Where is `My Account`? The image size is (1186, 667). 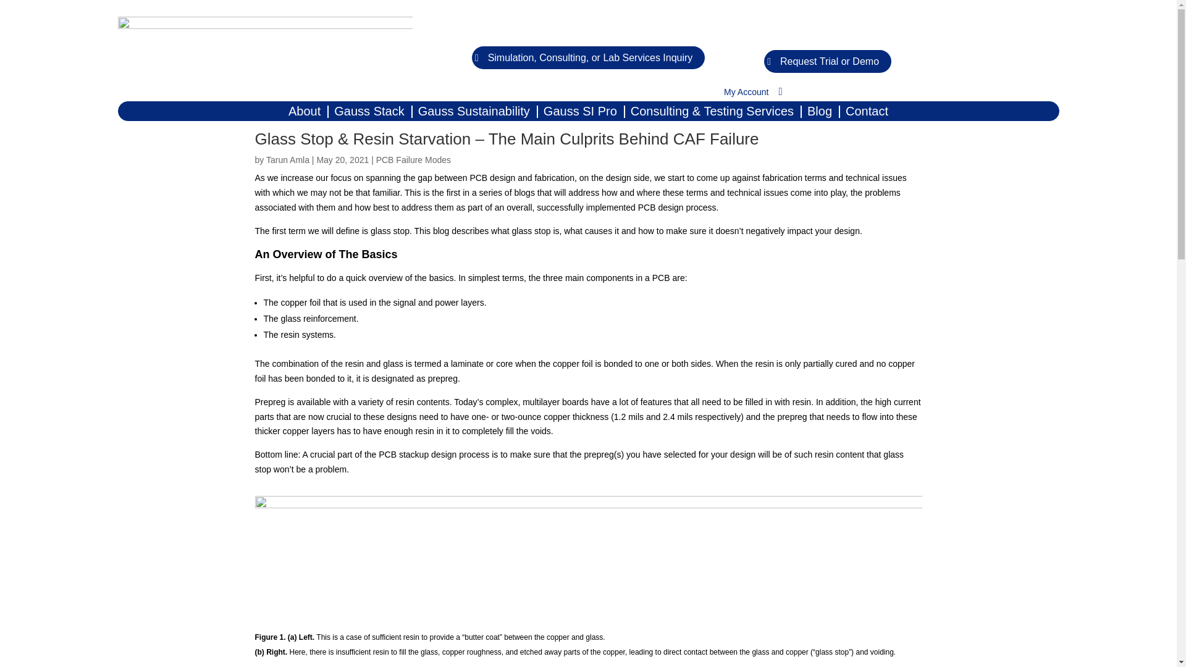
My Account is located at coordinates (747, 94).